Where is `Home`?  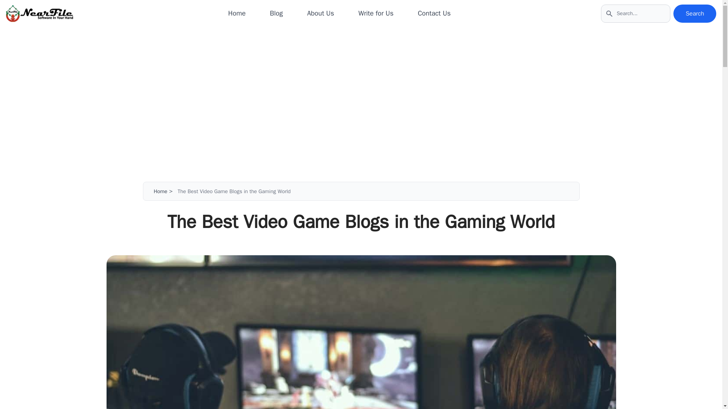
Home is located at coordinates (160, 191).